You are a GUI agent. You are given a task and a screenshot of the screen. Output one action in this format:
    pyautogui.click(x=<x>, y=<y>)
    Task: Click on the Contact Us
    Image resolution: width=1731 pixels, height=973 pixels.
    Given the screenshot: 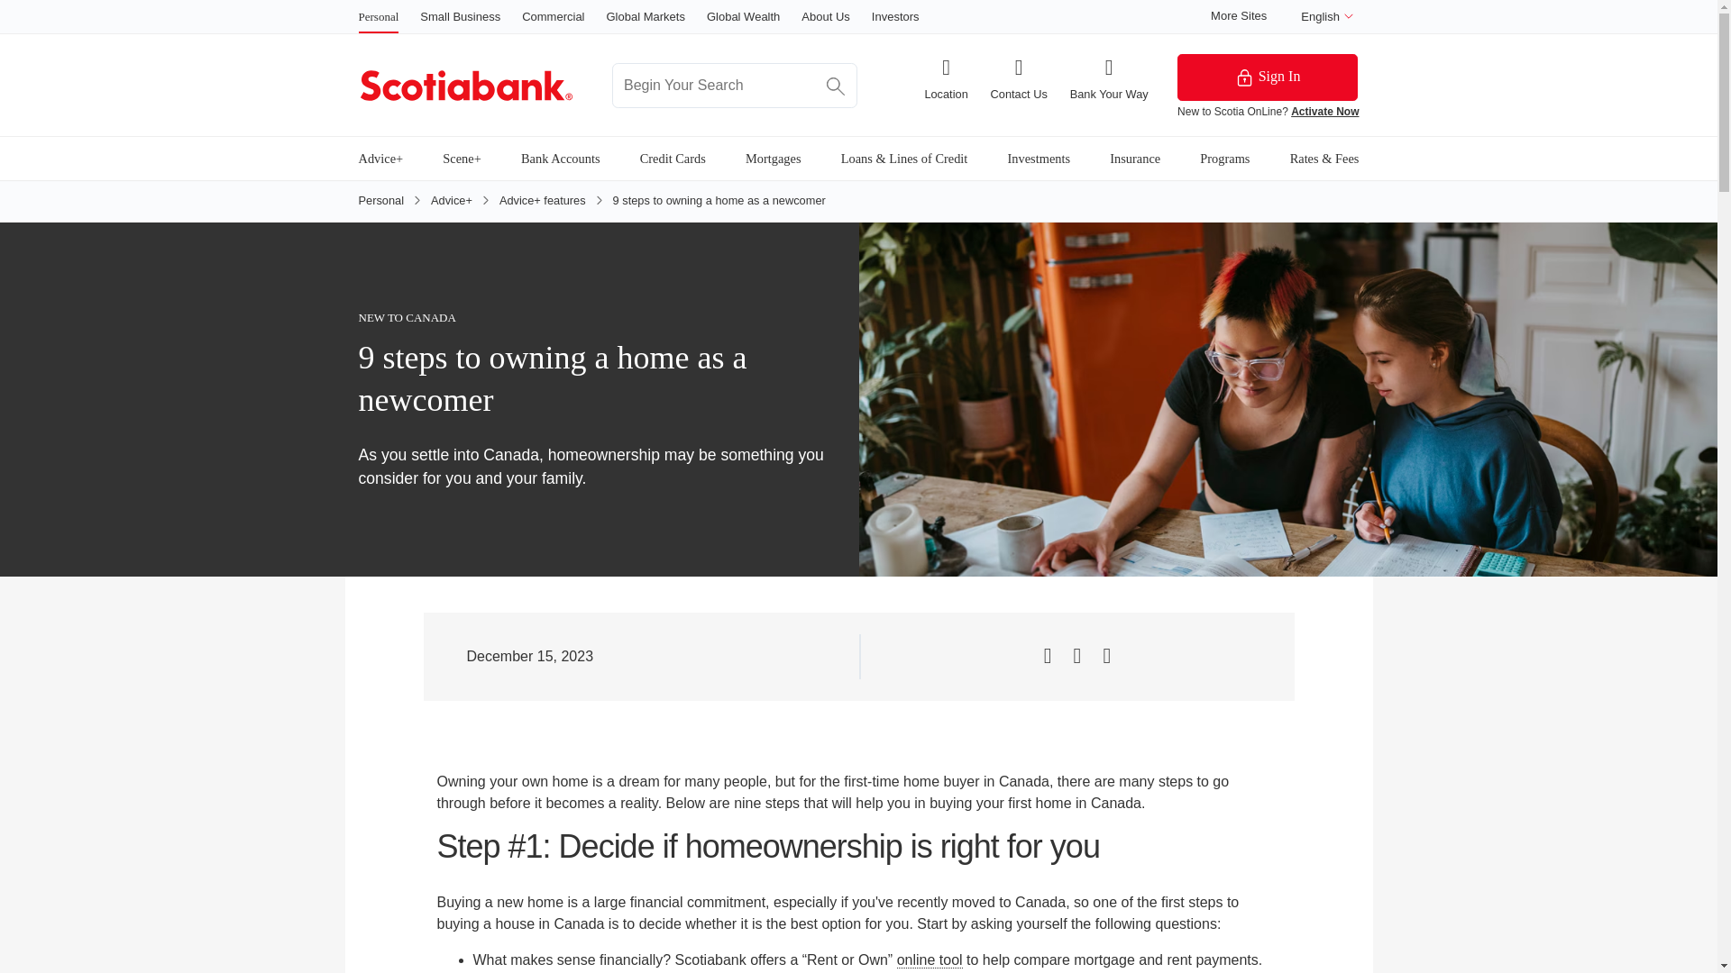 What is the action you would take?
    pyautogui.click(x=1019, y=78)
    